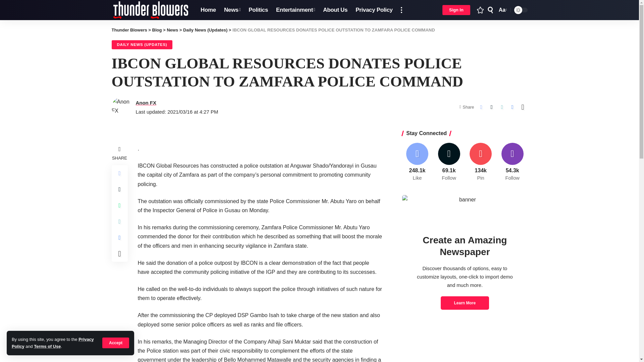 The width and height of the screenshot is (644, 362). What do you see at coordinates (53, 343) in the screenshot?
I see `Go to Thunder Blowers.` at bounding box center [53, 343].